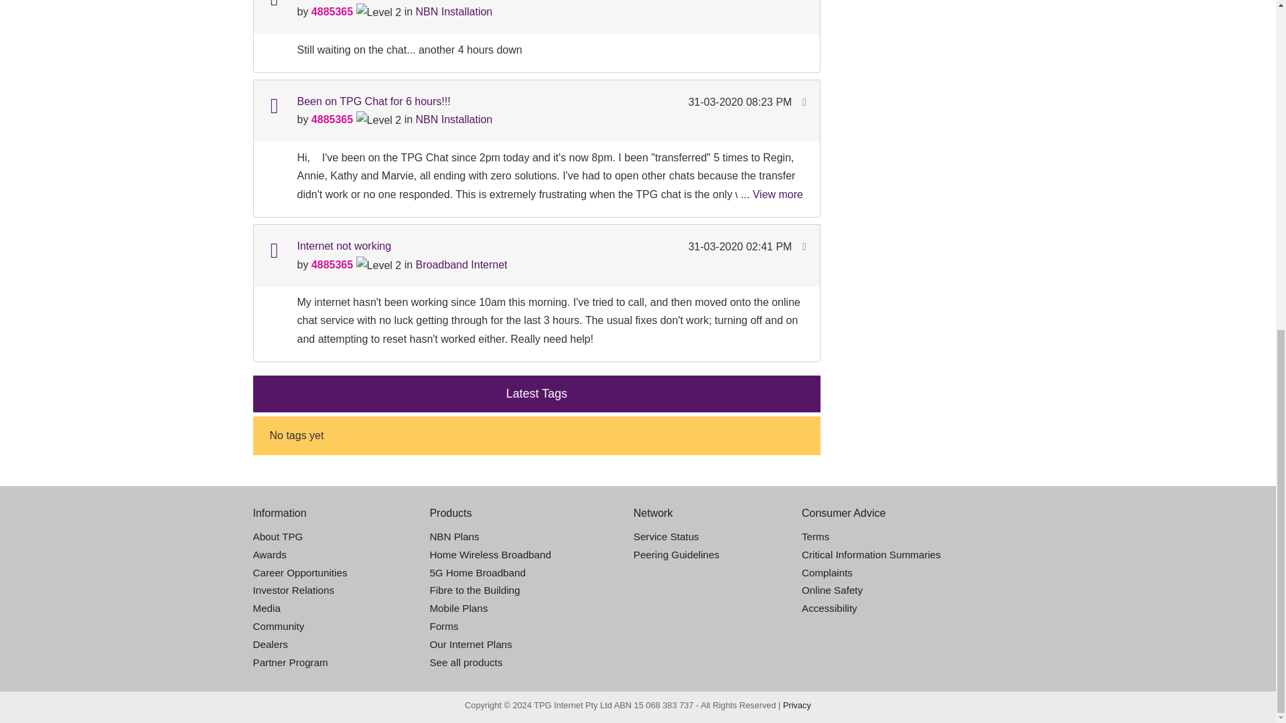  I want to click on Level 2, so click(378, 12).